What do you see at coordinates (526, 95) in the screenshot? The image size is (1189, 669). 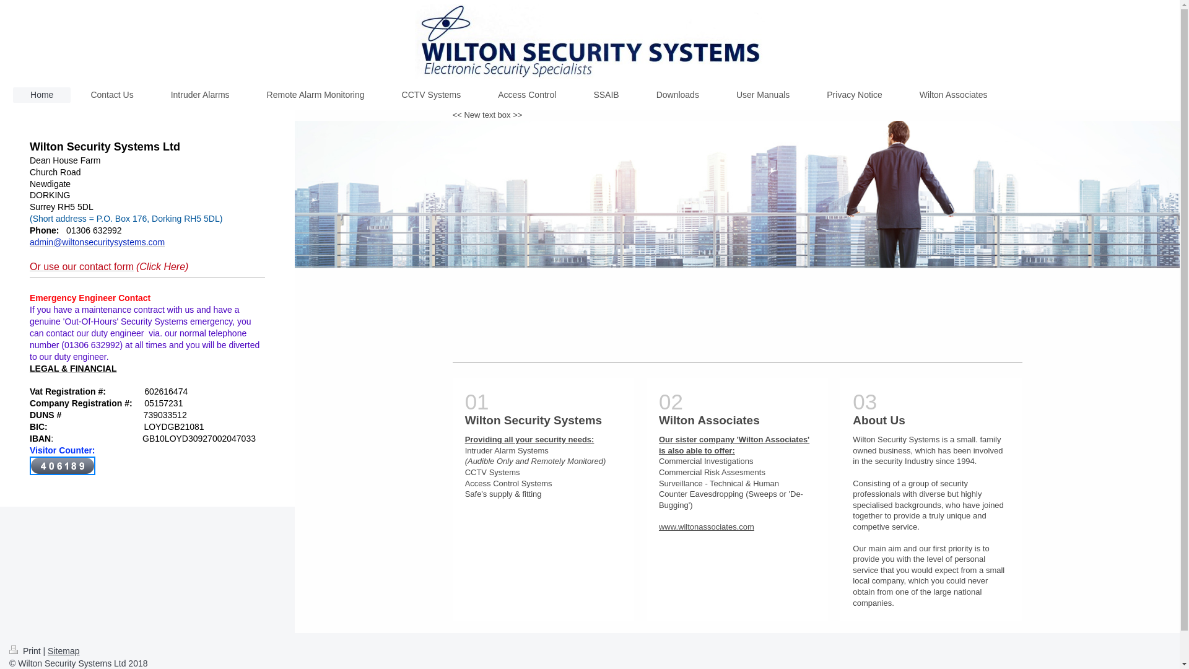 I see `Access Control` at bounding box center [526, 95].